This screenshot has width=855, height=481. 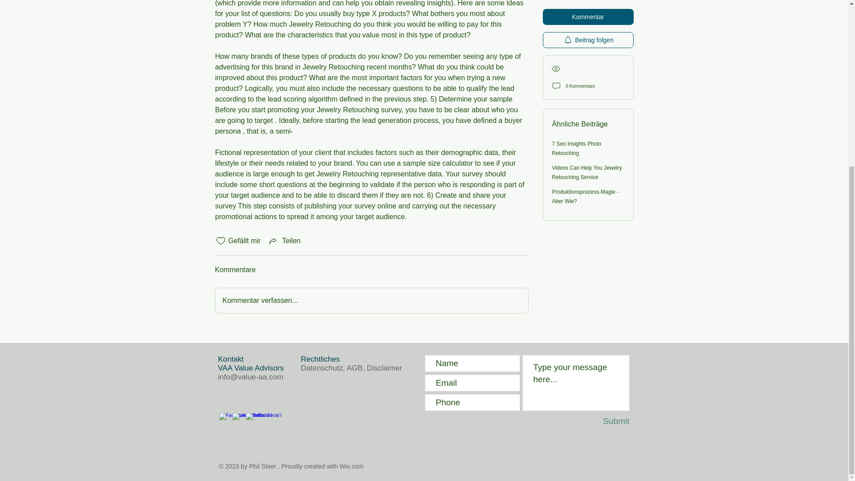 I want to click on Produktionsprozess-Magie - Aber Wie?, so click(x=585, y=91).